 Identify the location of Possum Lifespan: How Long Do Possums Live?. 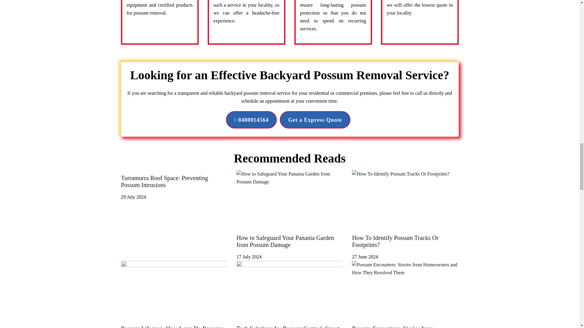
(174, 324).